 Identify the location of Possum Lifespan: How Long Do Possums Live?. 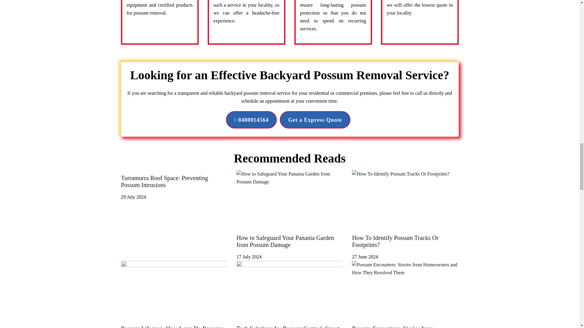
(174, 324).